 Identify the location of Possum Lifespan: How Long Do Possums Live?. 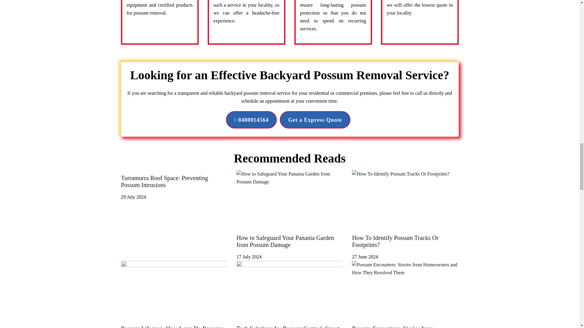
(174, 324).